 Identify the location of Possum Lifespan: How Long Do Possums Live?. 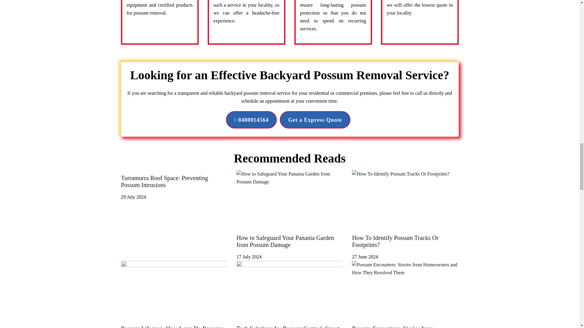
(174, 324).